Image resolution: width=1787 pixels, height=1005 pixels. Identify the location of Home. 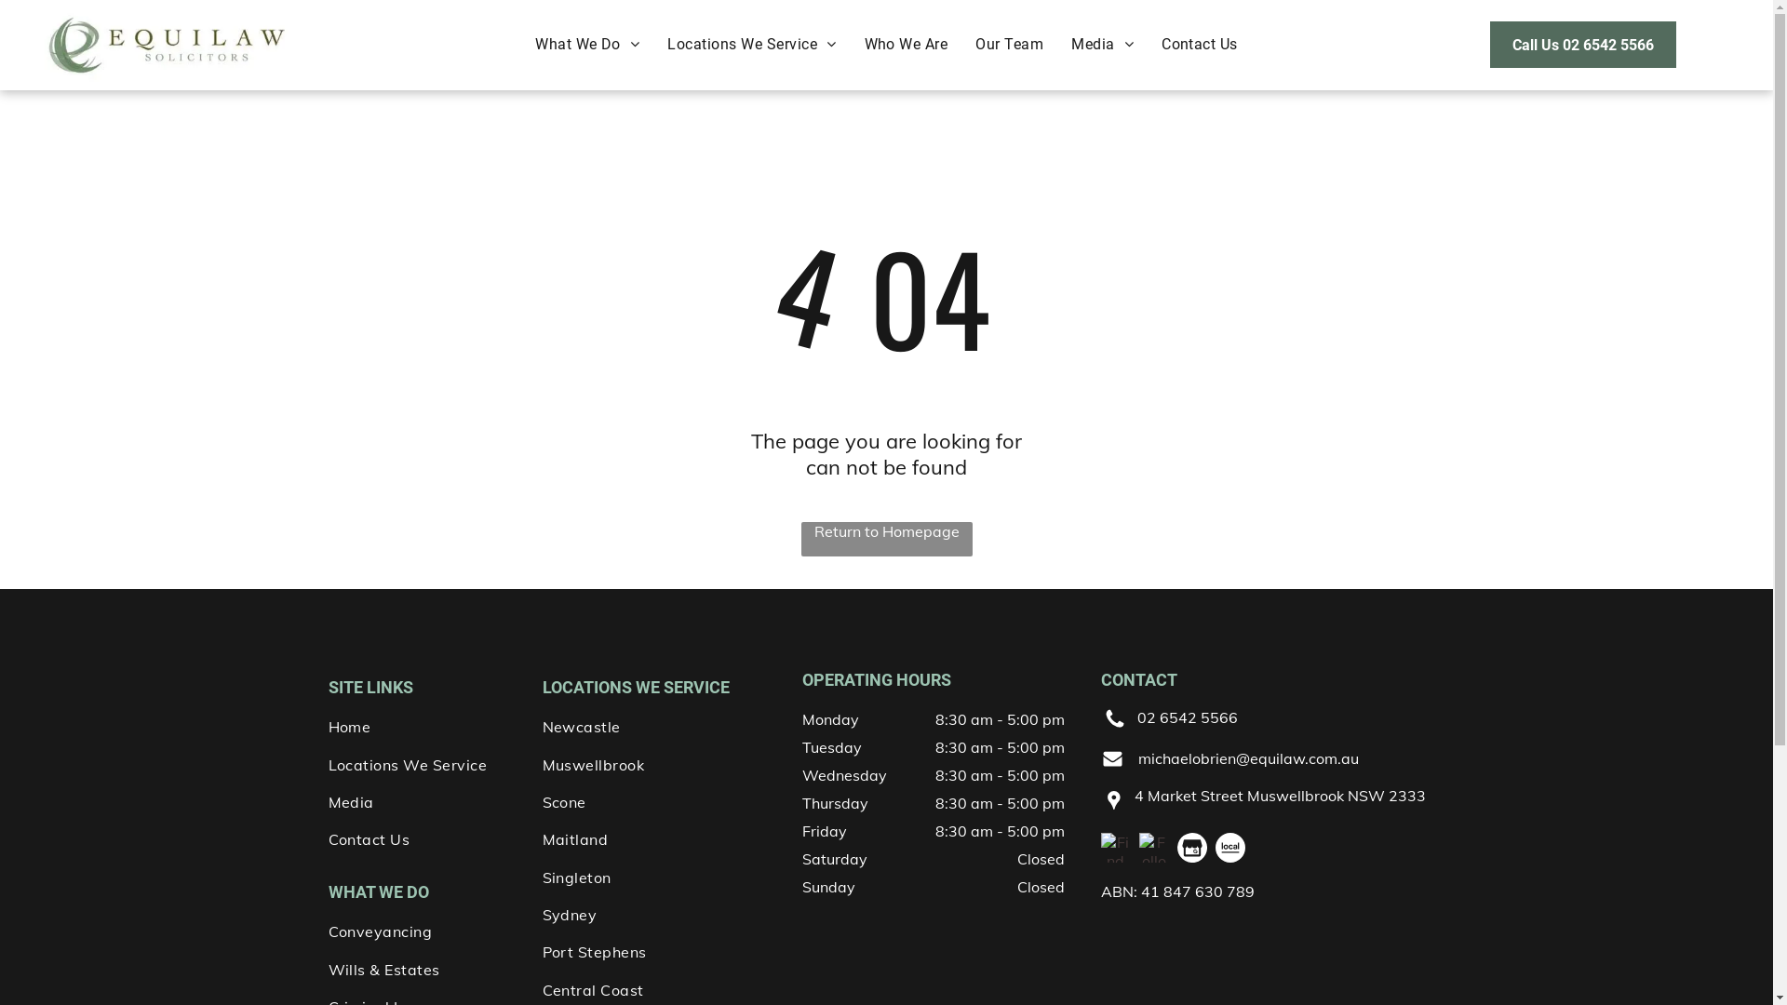
(421, 727).